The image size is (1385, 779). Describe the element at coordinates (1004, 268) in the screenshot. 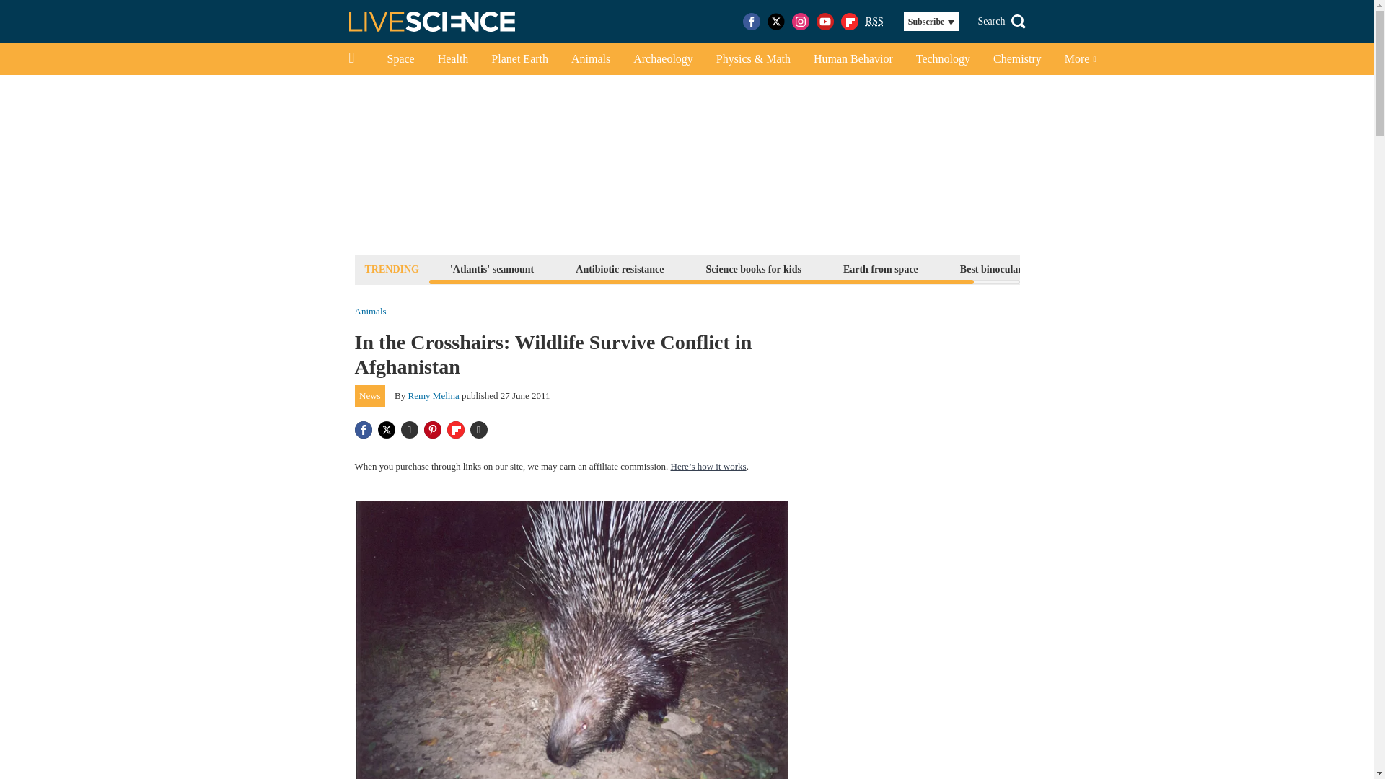

I see `Best binoculars 2024` at that location.